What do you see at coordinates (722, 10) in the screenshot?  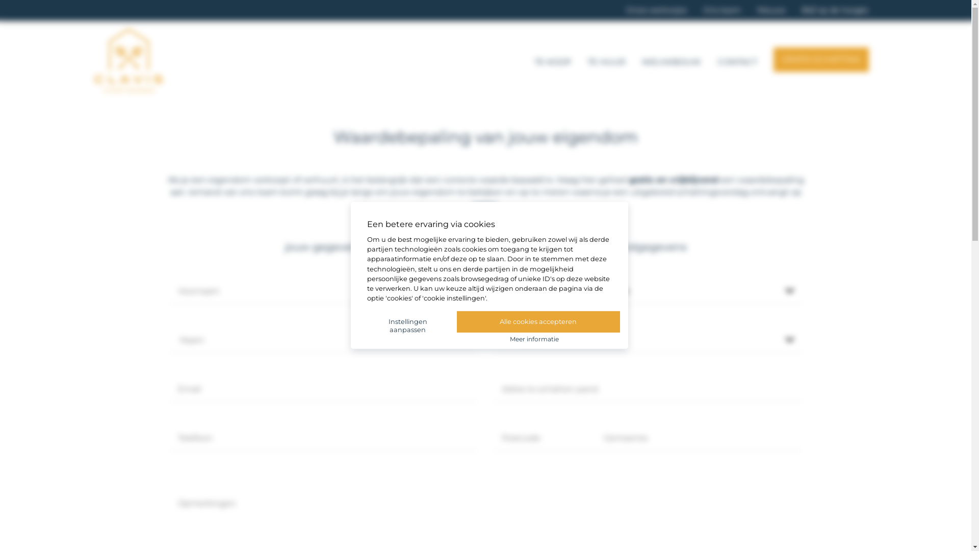 I see `Ons team` at bounding box center [722, 10].